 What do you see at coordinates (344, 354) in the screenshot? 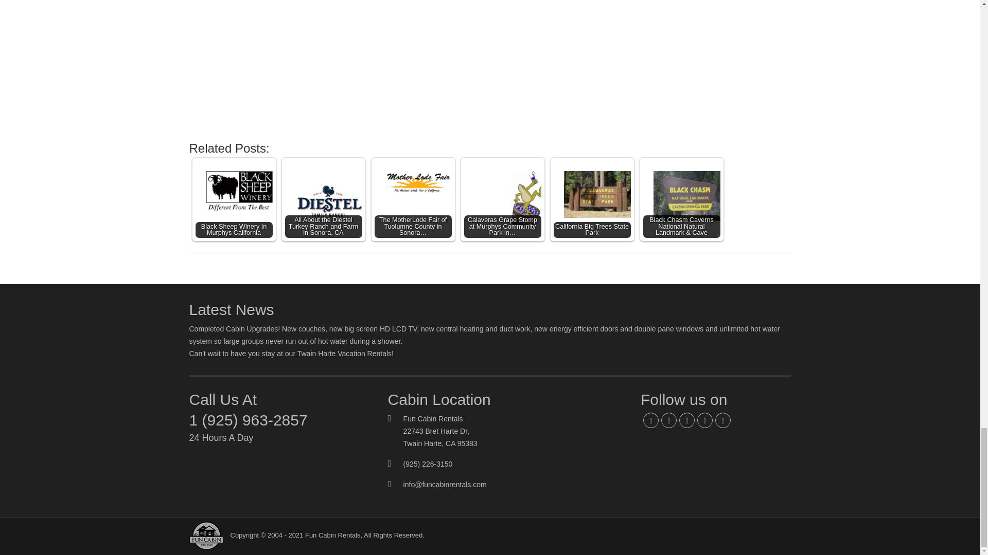
I see `Twain Harte Vacation Rentals` at bounding box center [344, 354].